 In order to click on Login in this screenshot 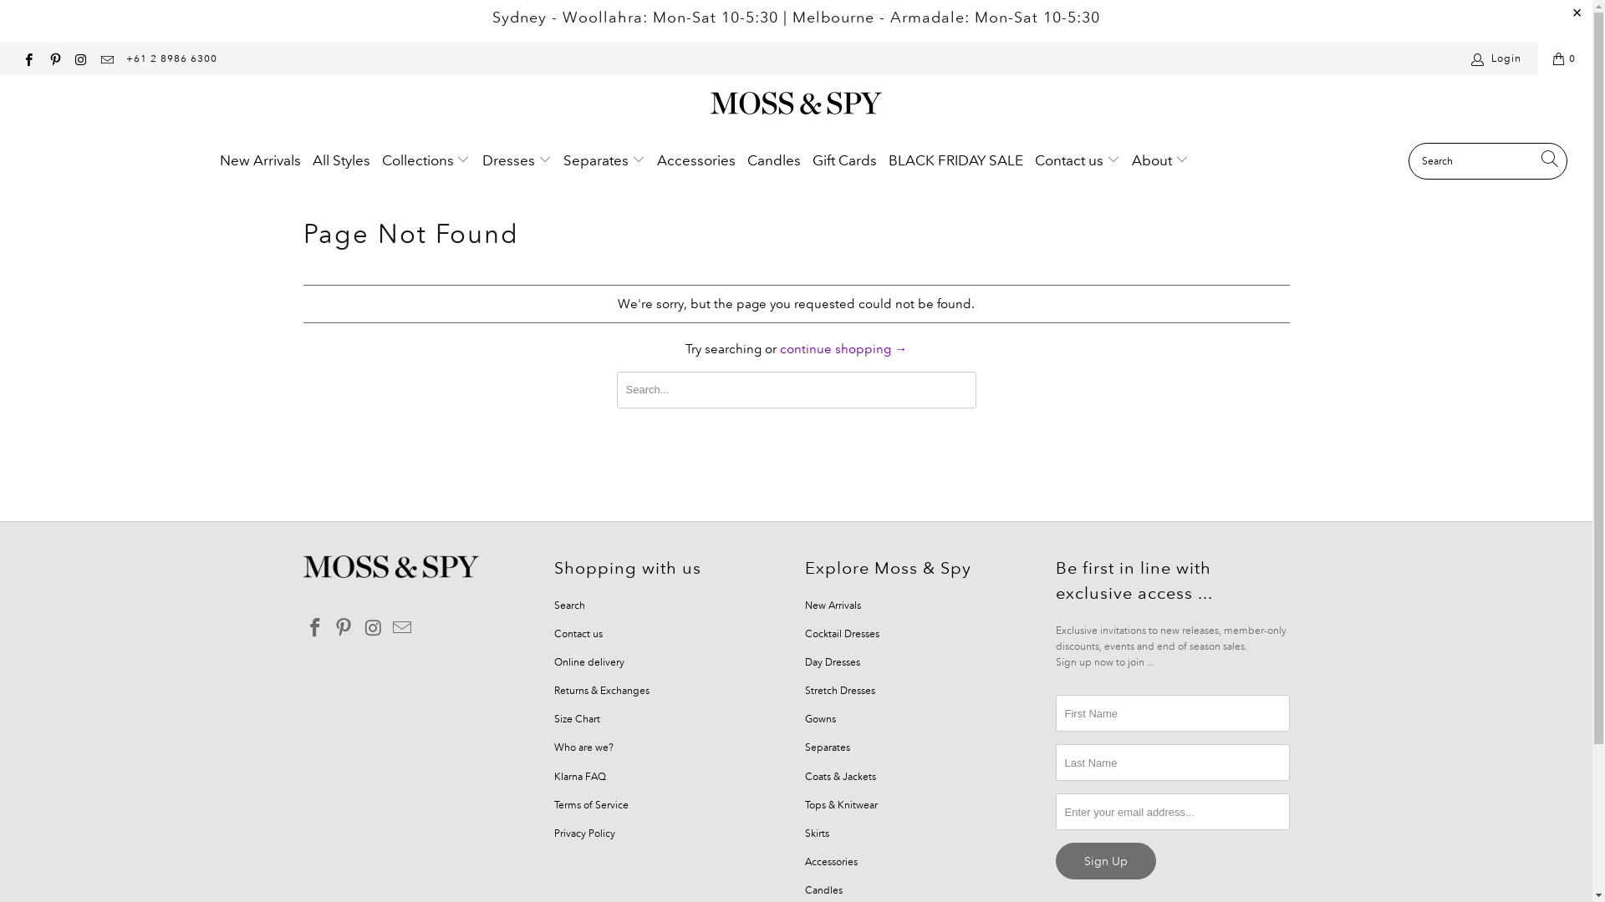, I will do `click(1498, 58)`.